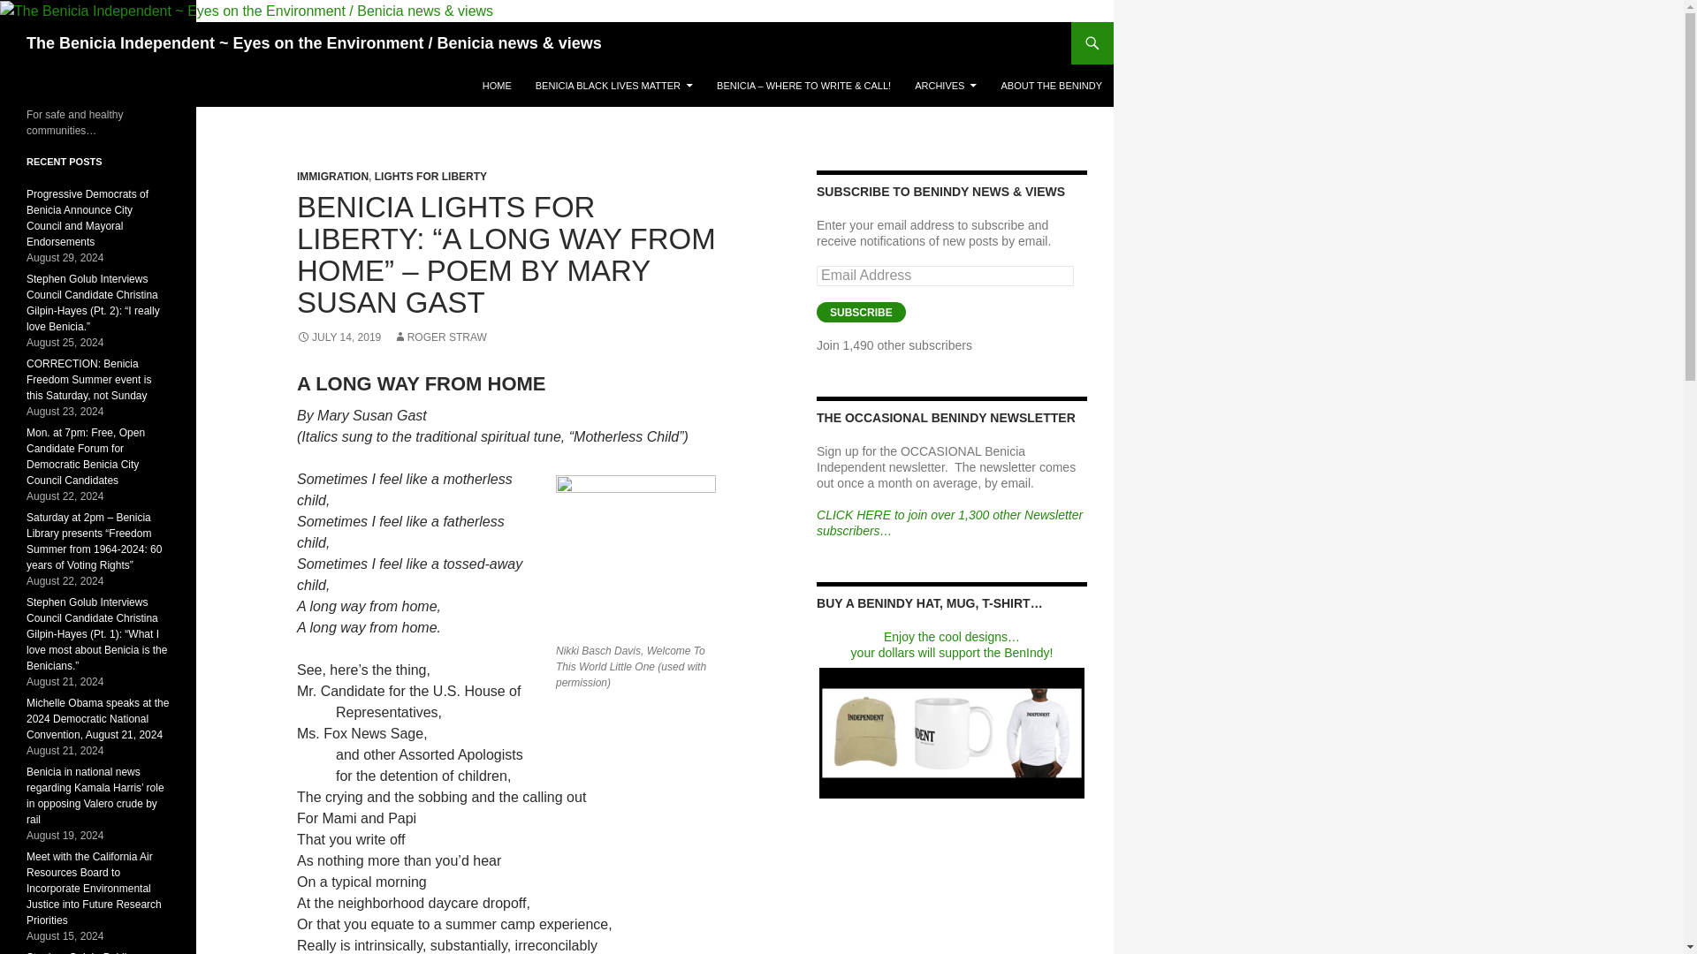  I want to click on BENICIA BLACK LIVES MATTER, so click(613, 85).